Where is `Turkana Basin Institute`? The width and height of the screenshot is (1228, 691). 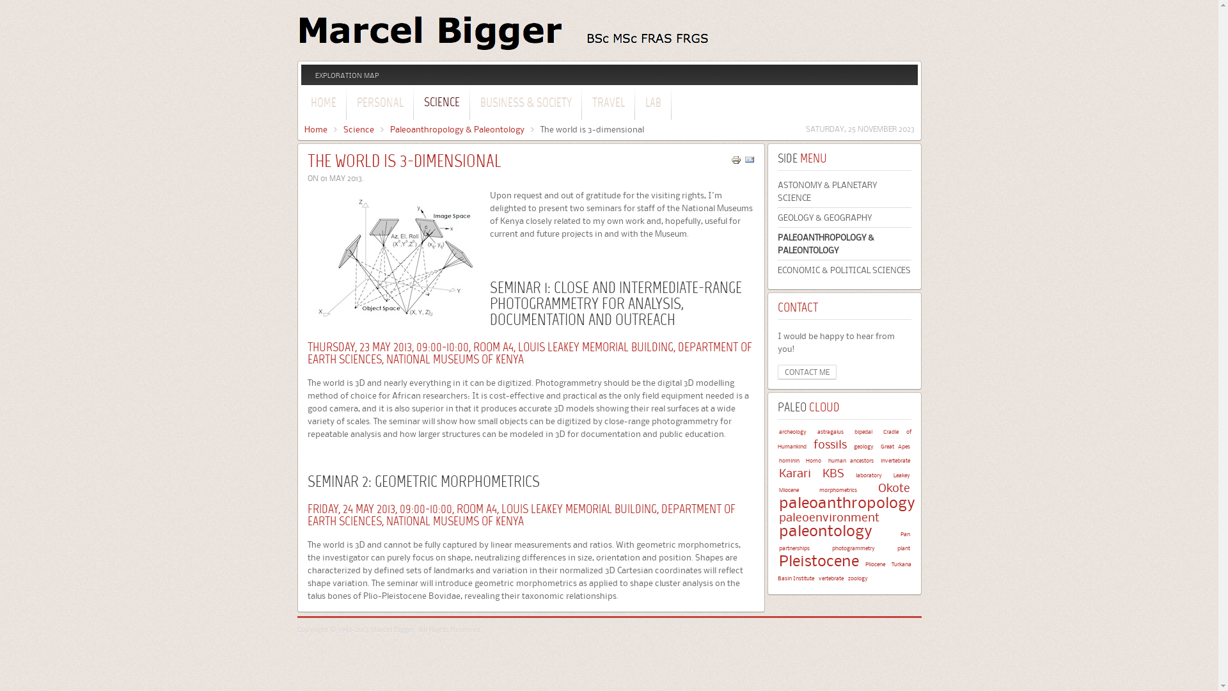 Turkana Basin Institute is located at coordinates (844, 571).